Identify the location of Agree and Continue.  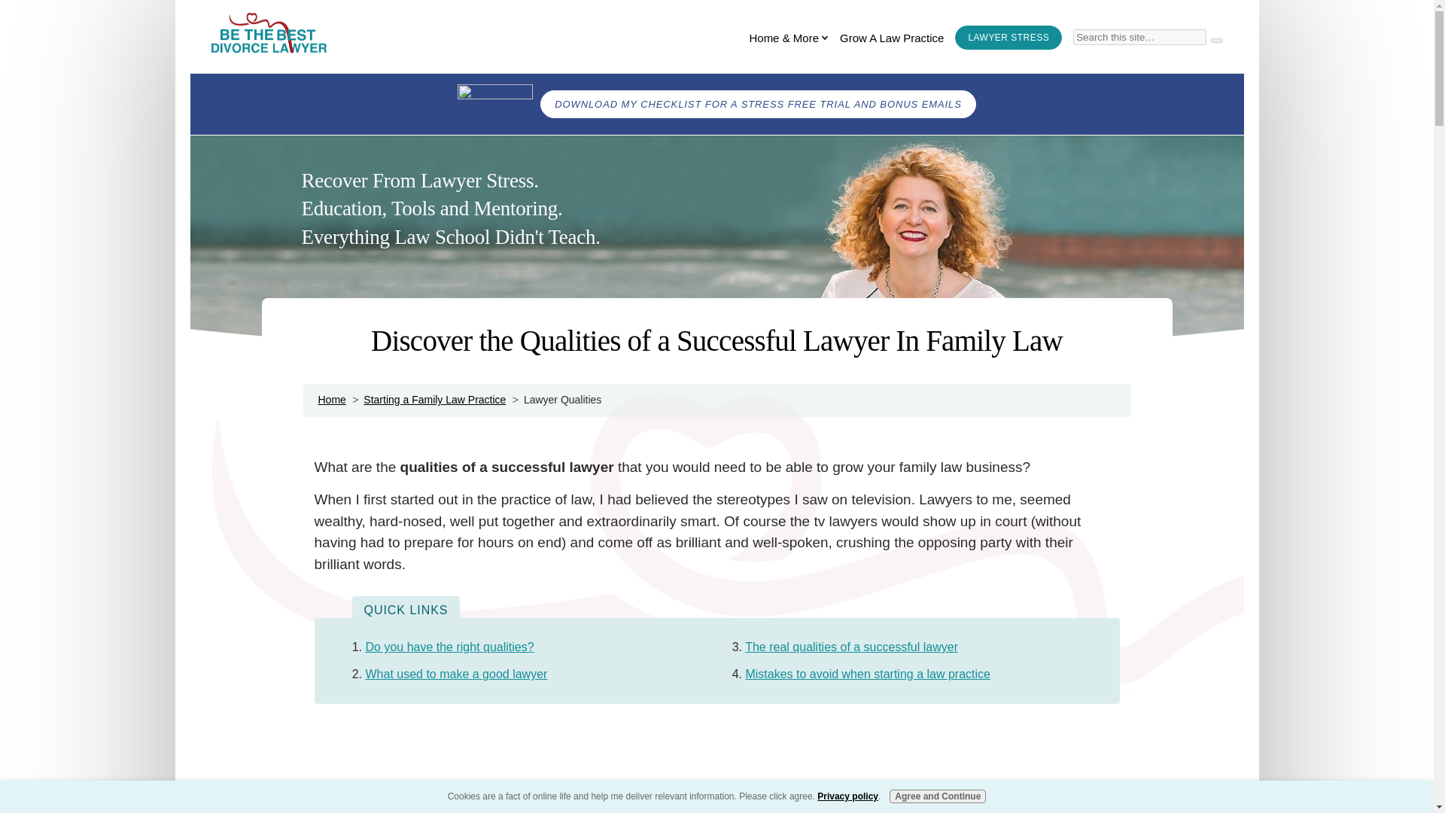
(938, 796).